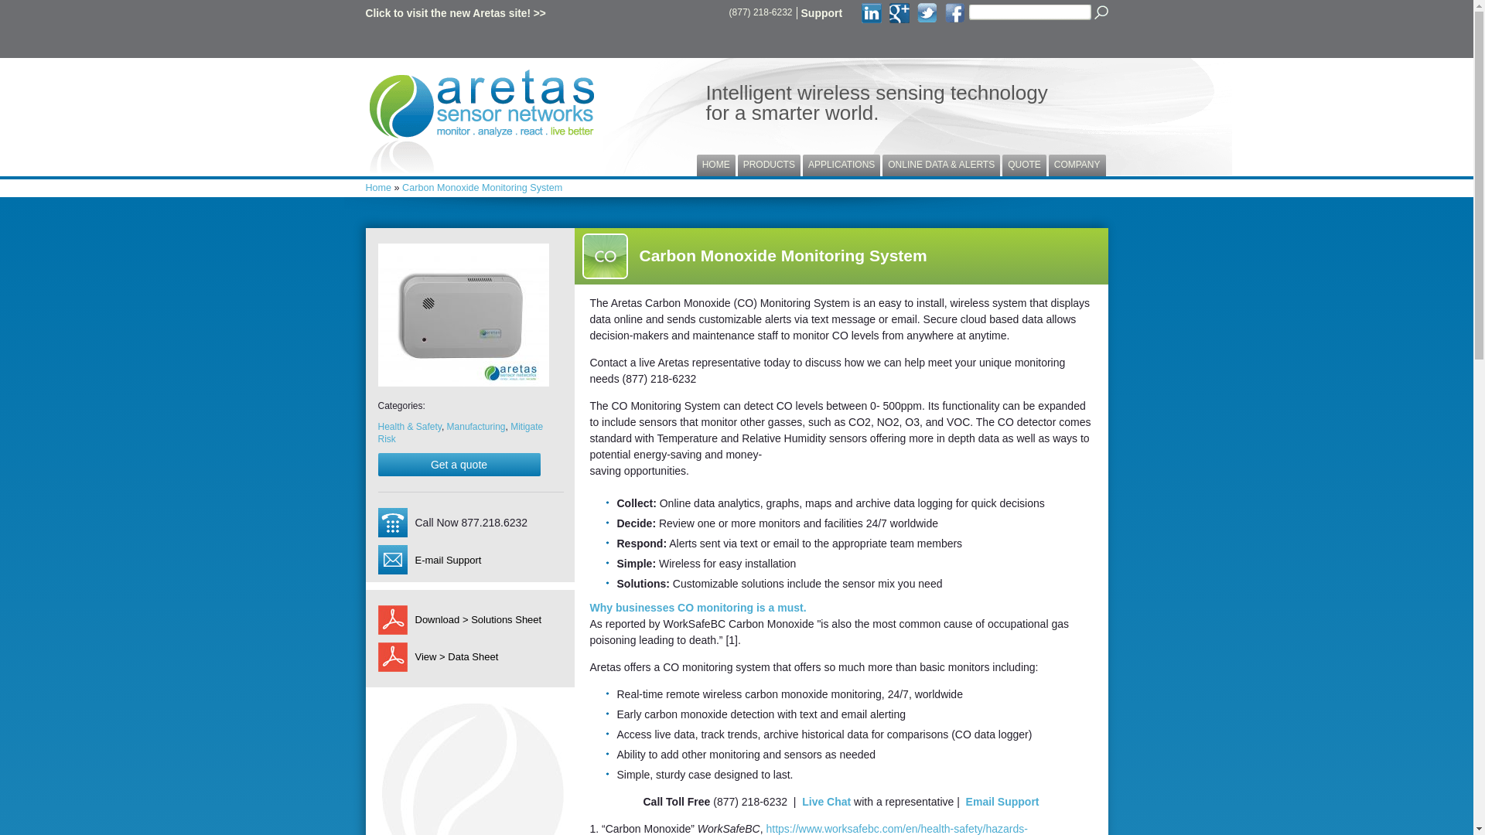  Describe the element at coordinates (481, 122) in the screenshot. I see `Aretas Sensor Networks` at that location.